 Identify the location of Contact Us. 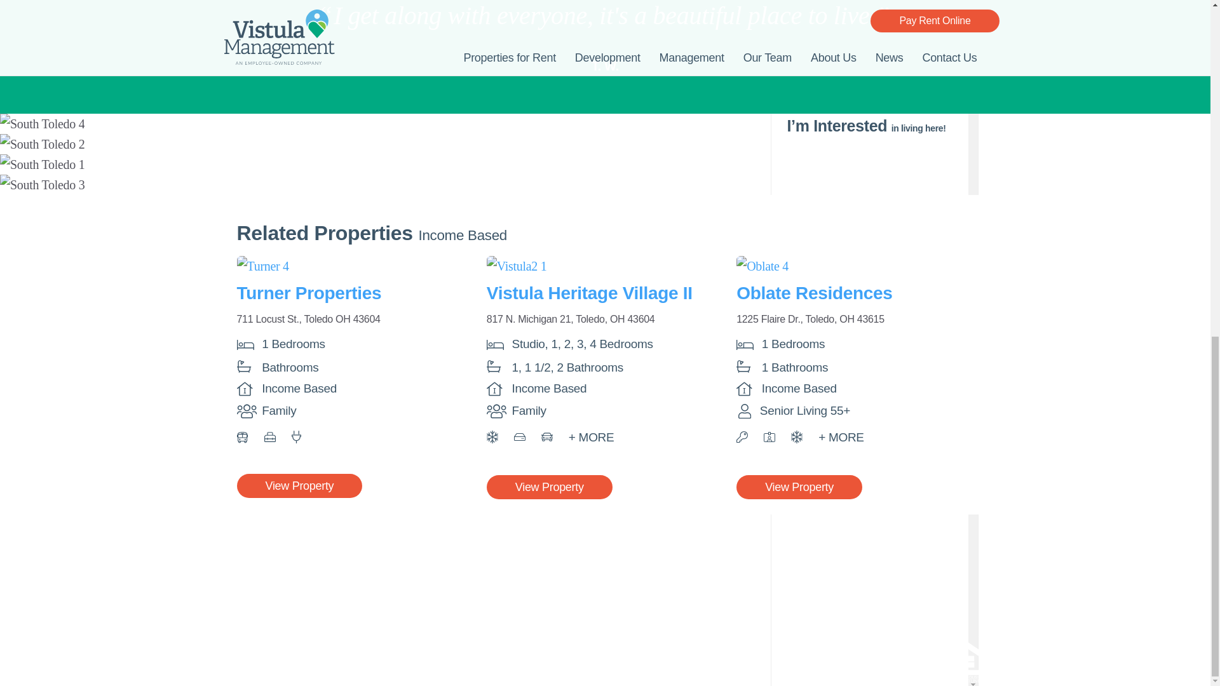
(660, 617).